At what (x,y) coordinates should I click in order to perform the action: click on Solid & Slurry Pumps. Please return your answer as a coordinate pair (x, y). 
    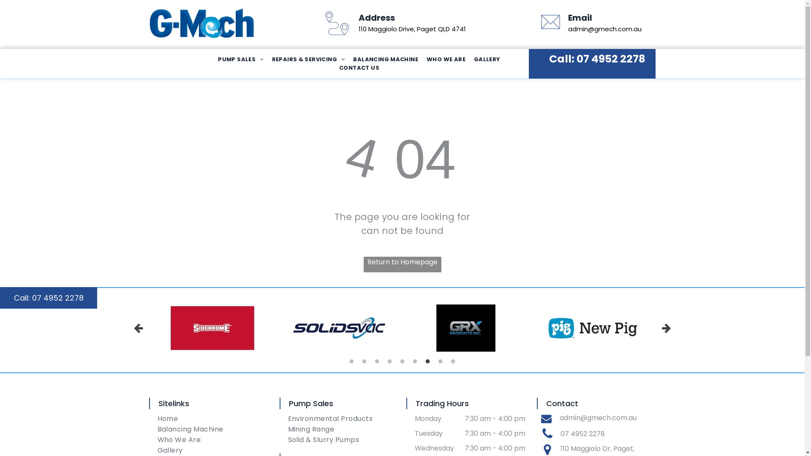
    Looking at the image, I should click on (343, 440).